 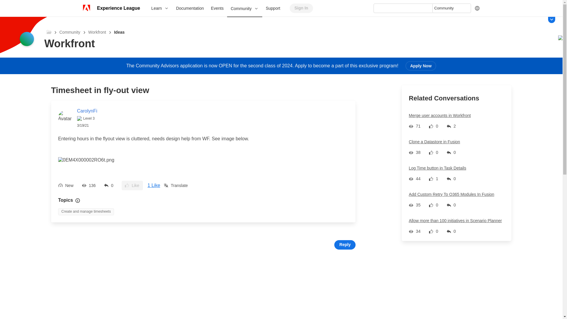 What do you see at coordinates (217, 8) in the screenshot?
I see `Events` at bounding box center [217, 8].